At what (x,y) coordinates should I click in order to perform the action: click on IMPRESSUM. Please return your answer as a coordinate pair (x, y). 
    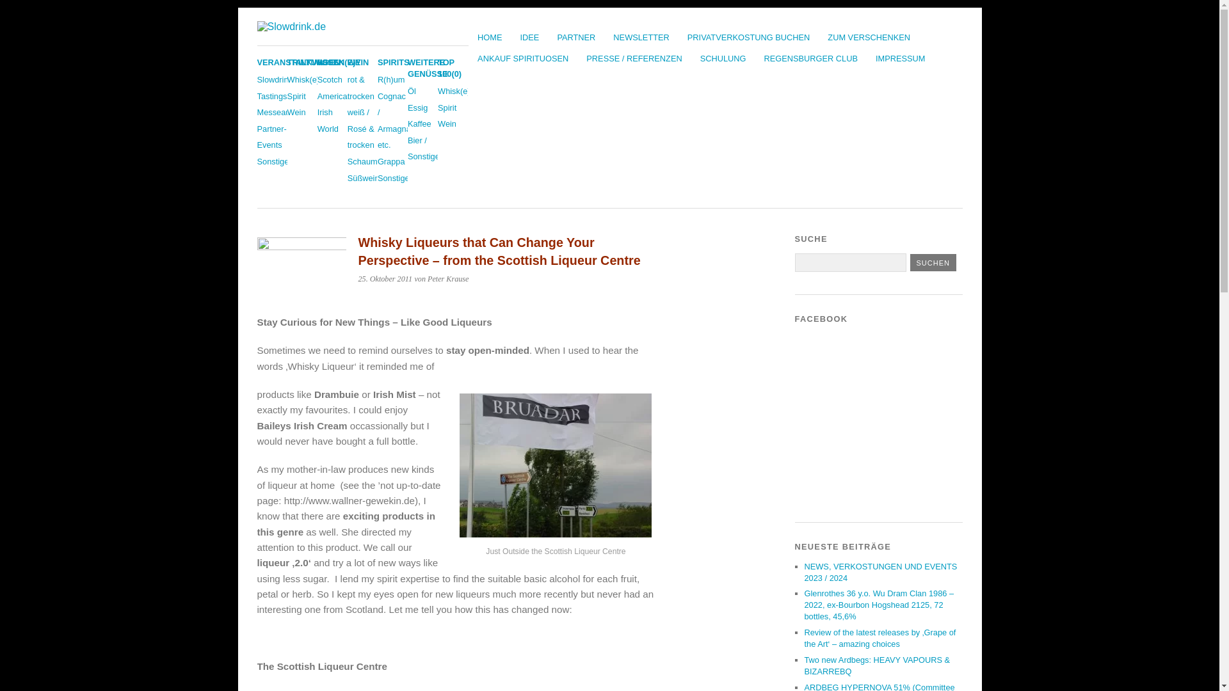
    Looking at the image, I should click on (900, 58).